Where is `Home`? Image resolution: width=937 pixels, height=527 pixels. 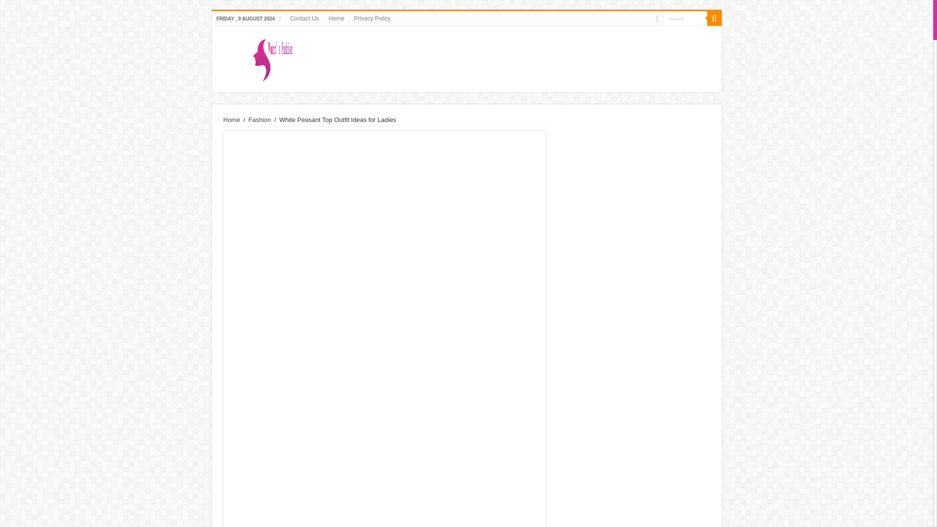
Home is located at coordinates (232, 119).